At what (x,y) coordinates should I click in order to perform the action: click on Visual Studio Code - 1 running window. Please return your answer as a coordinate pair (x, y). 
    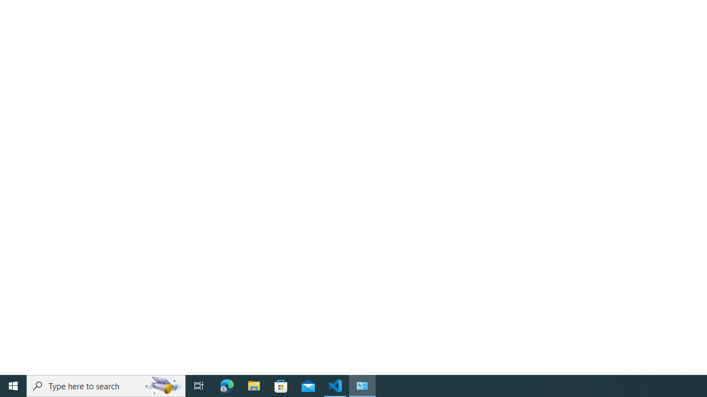
    Looking at the image, I should click on (335, 386).